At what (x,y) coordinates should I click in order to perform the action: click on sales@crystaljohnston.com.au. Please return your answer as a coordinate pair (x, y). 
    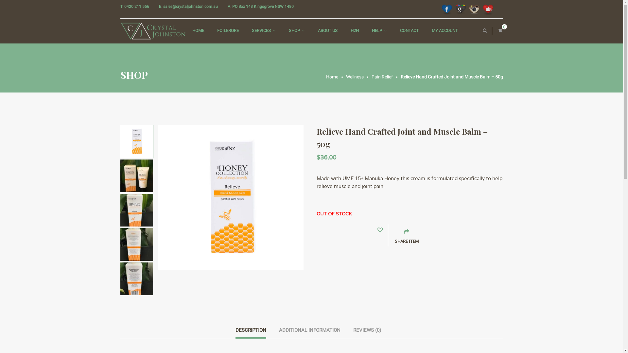
    Looking at the image, I should click on (190, 7).